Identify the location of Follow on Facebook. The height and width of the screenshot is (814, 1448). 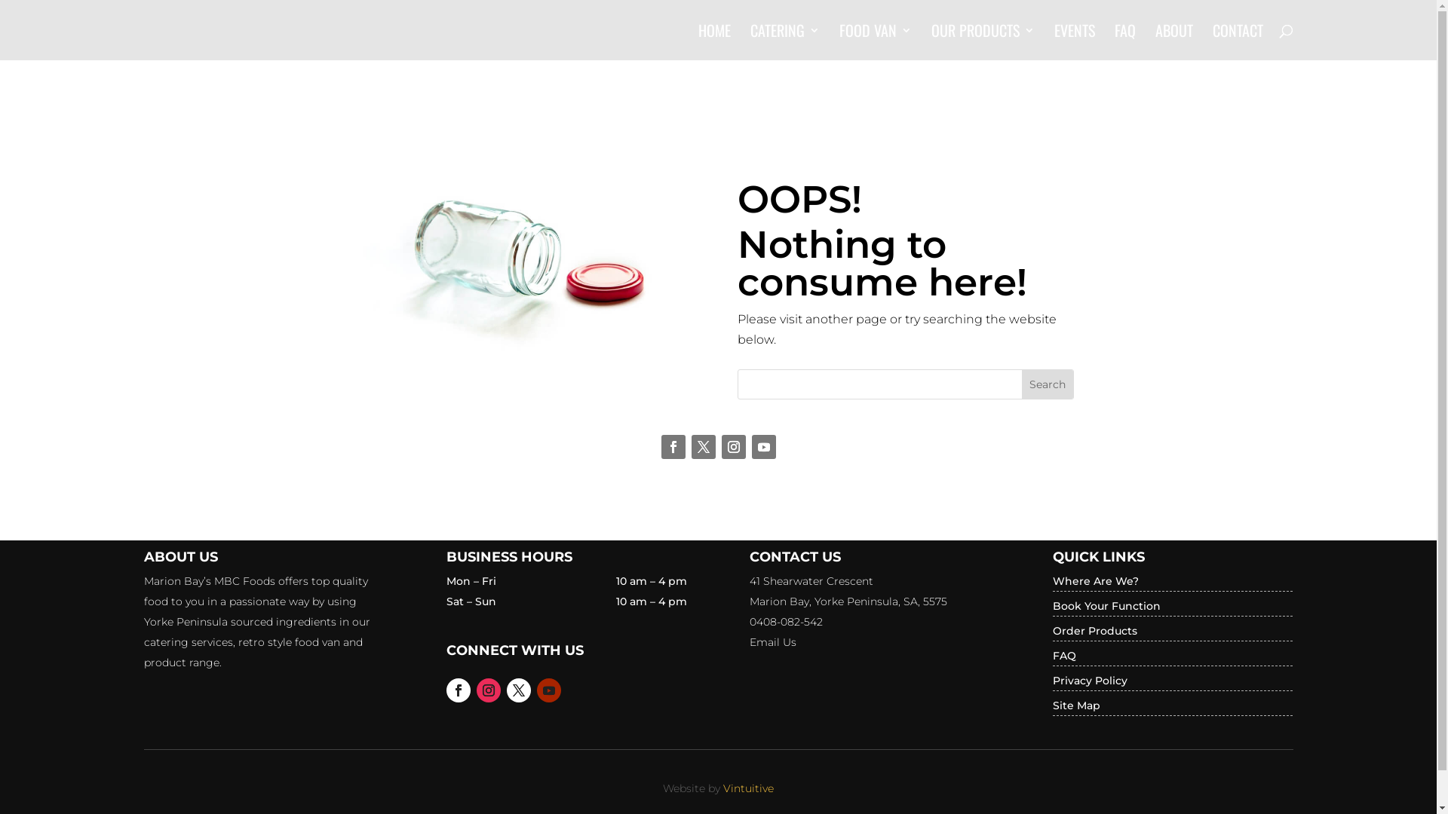
(673, 447).